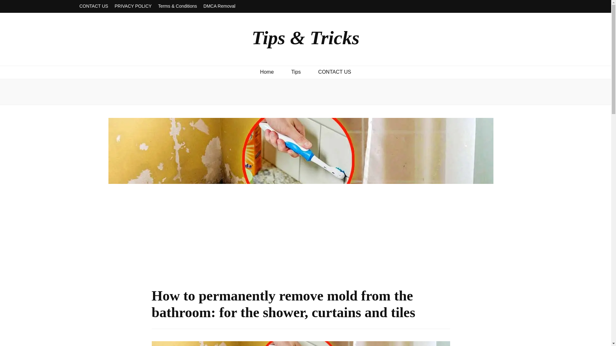  What do you see at coordinates (133, 6) in the screenshot?
I see `PRIVACY POLICY` at bounding box center [133, 6].